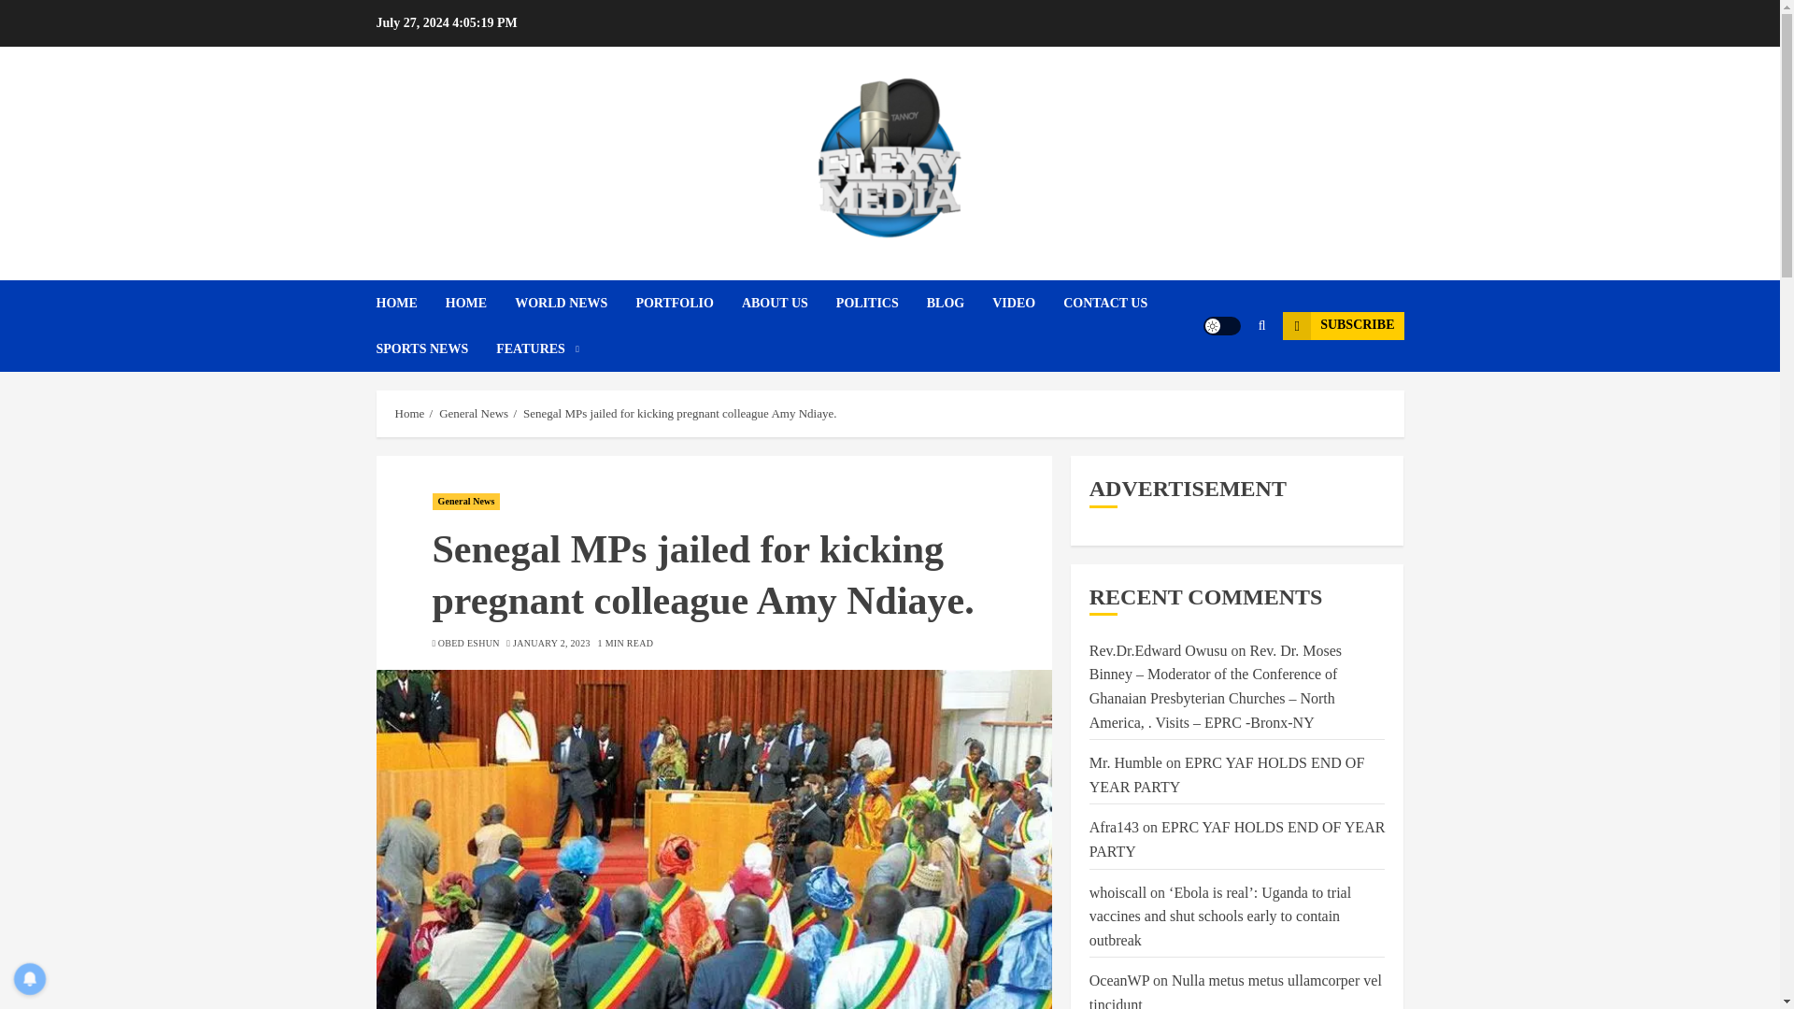 This screenshot has height=1009, width=1794. What do you see at coordinates (465, 502) in the screenshot?
I see `General News` at bounding box center [465, 502].